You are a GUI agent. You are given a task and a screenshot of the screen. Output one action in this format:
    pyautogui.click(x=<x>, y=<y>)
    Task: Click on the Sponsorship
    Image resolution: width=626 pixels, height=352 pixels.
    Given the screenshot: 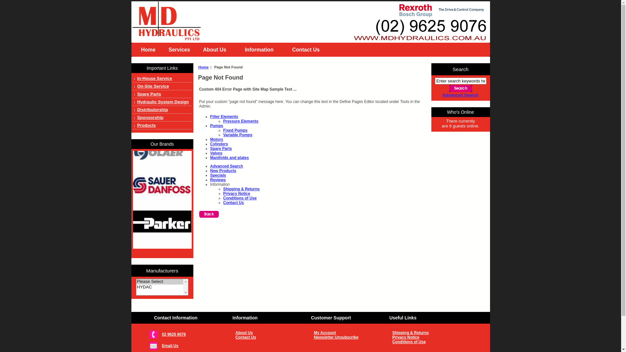 What is the action you would take?
    pyautogui.click(x=162, y=118)
    